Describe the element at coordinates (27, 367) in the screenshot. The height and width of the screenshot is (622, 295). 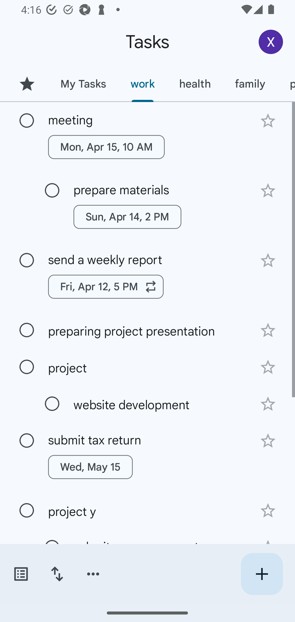
I see `Mark as complete` at that location.